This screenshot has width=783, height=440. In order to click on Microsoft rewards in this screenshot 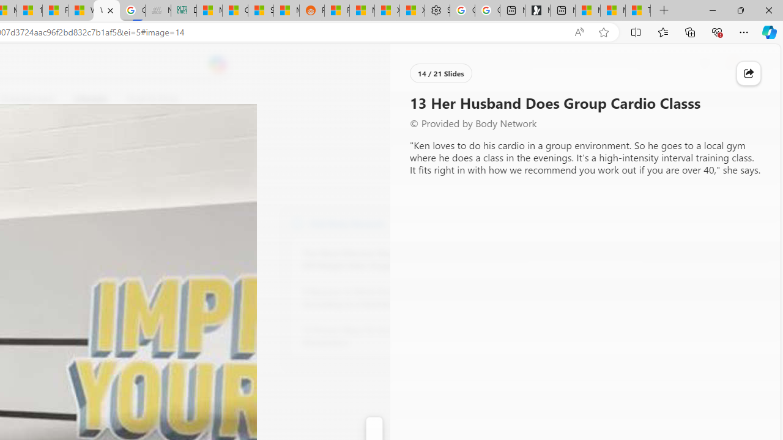, I will do `click(705, 64)`.